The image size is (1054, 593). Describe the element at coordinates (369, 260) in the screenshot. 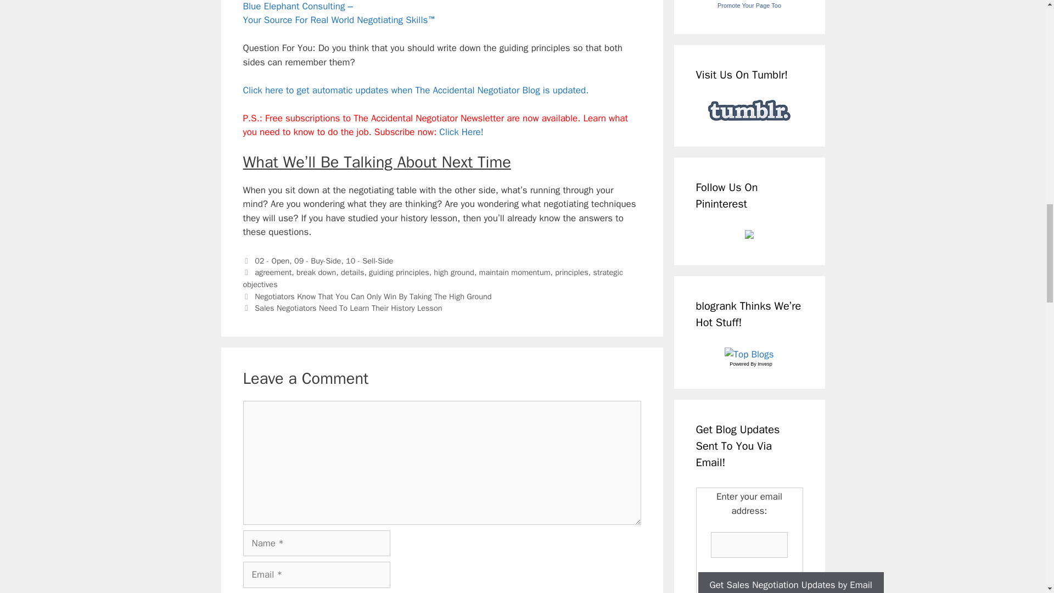

I see `10 - Sell-Side` at that location.